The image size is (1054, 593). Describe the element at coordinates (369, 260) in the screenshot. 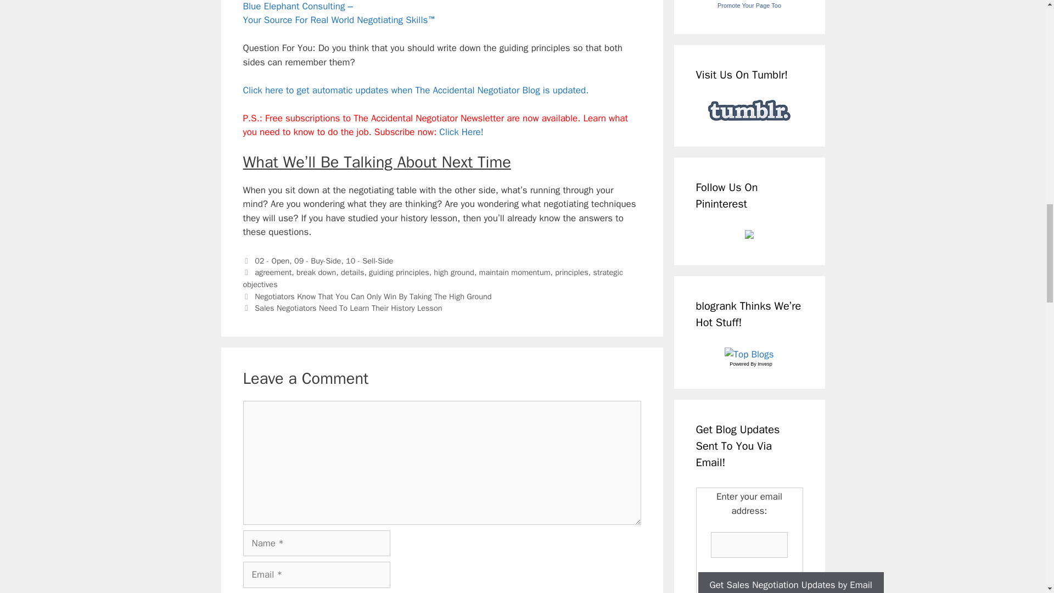

I see `10 - Sell-Side` at that location.